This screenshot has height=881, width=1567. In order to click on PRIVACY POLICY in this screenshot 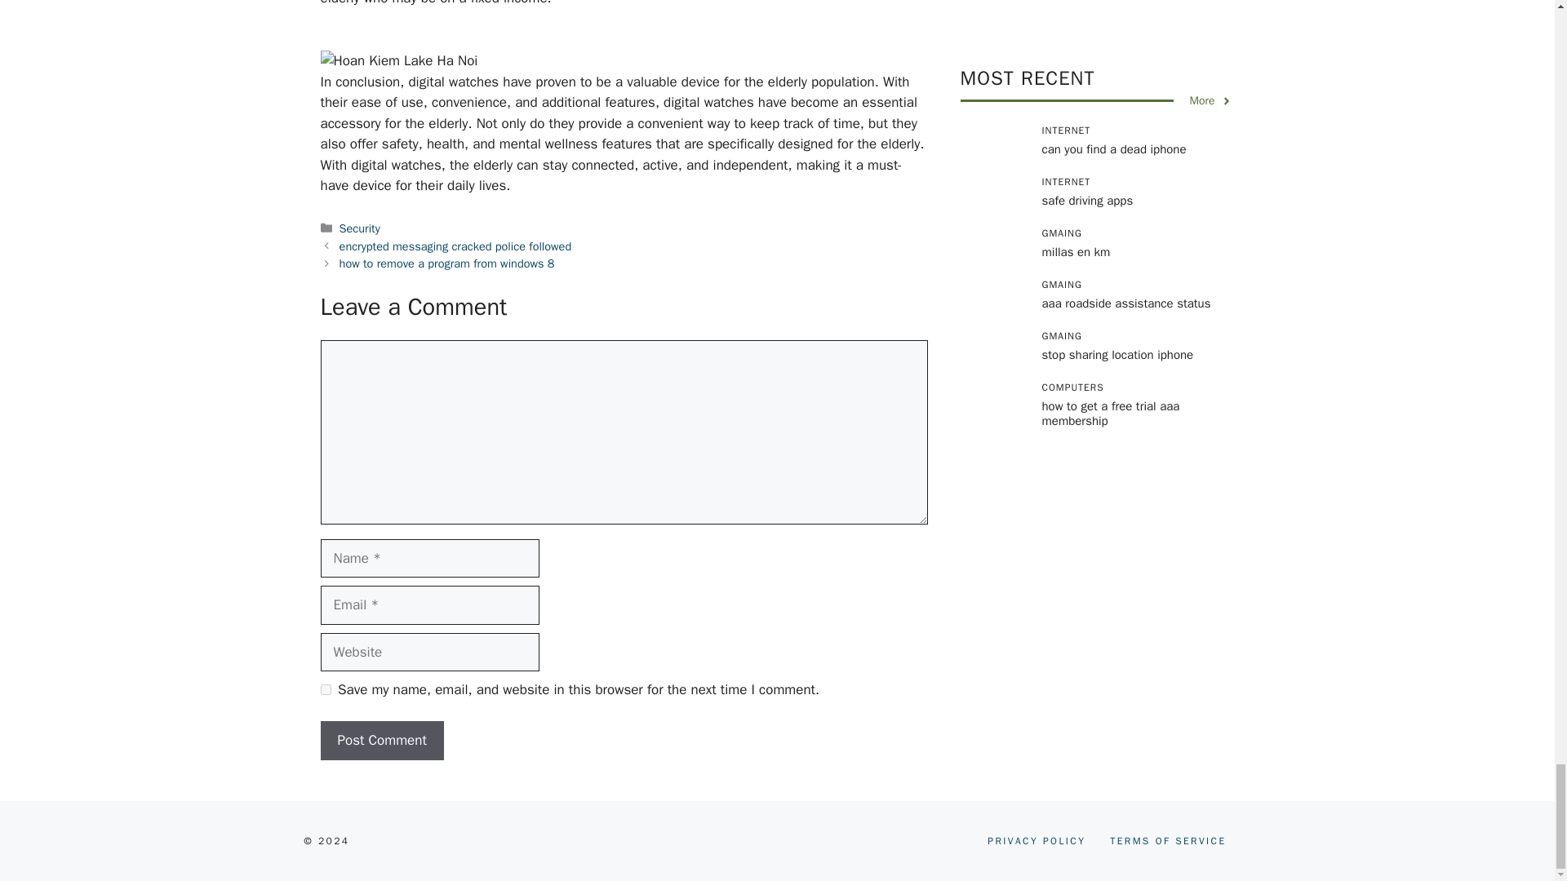, I will do `click(1037, 840)`.